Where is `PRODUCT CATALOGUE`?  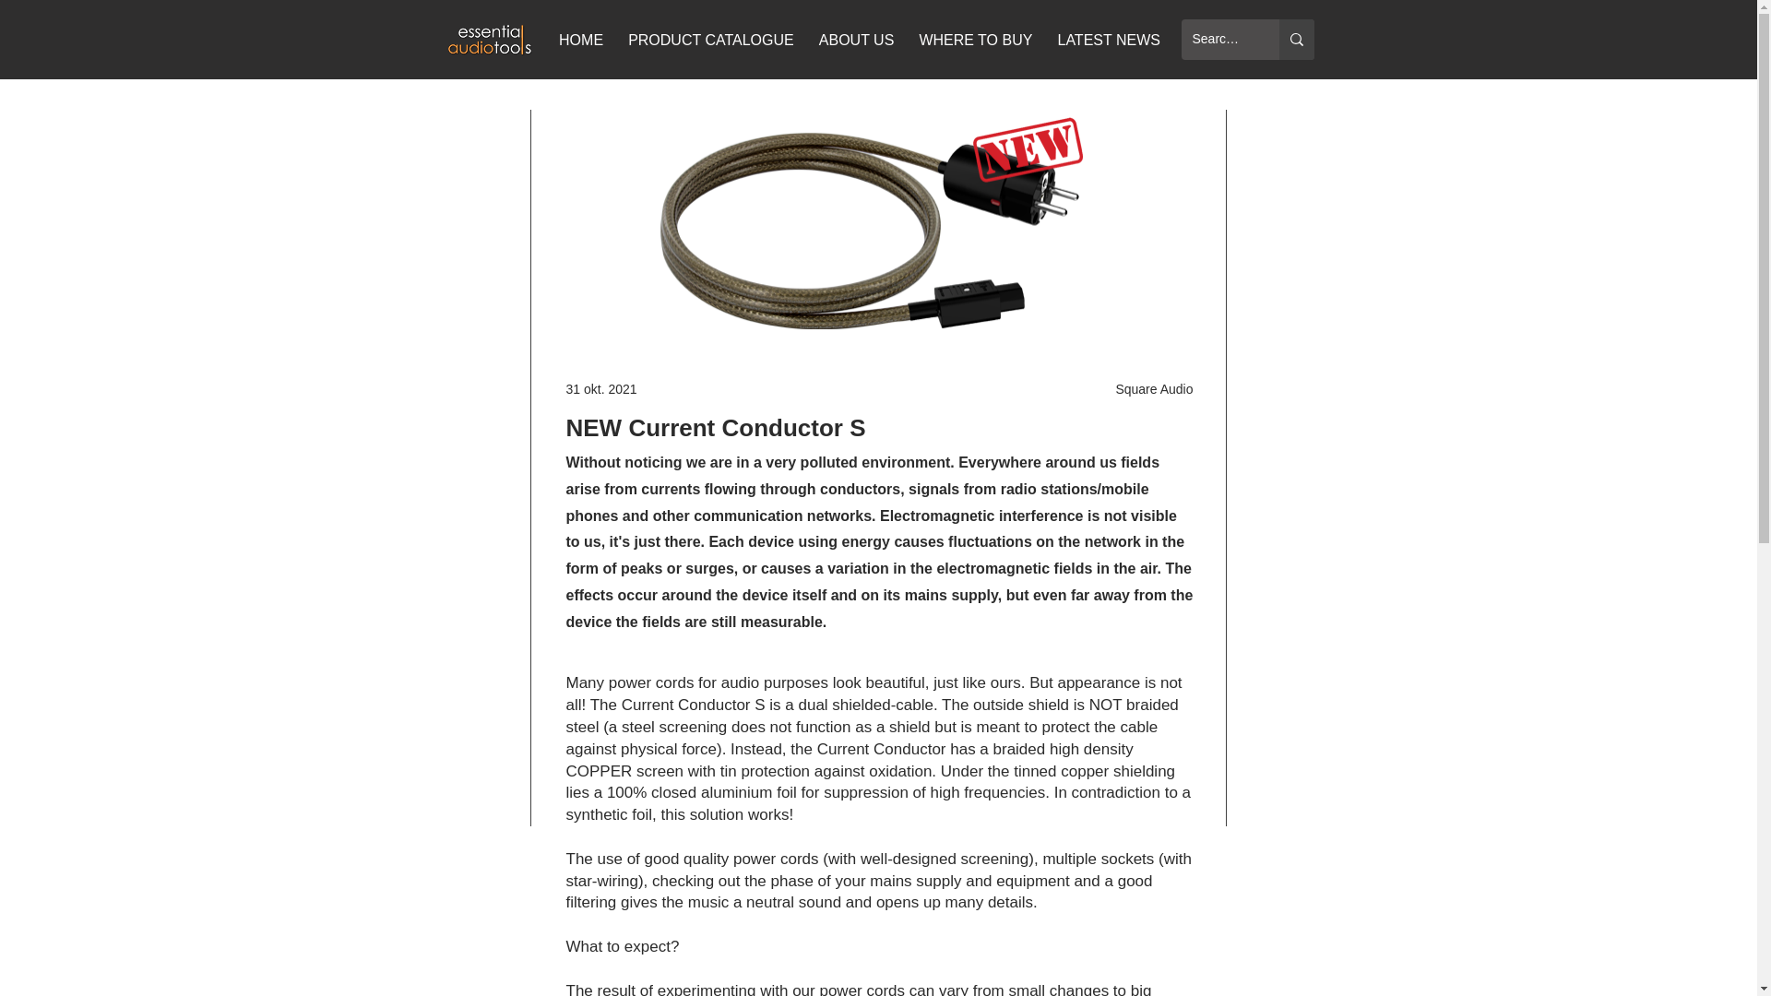
PRODUCT CATALOGUE is located at coordinates (710, 41).